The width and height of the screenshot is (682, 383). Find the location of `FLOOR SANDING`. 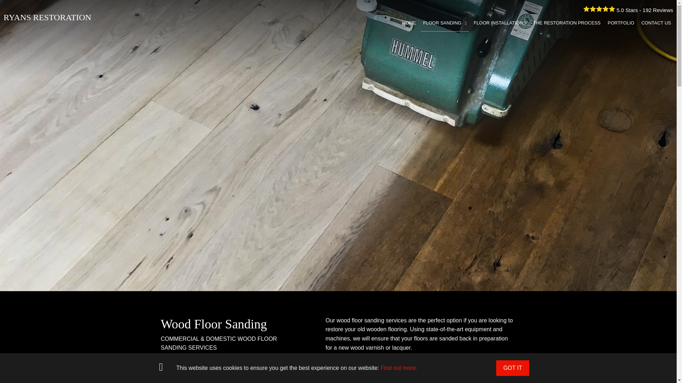

FLOOR SANDING is located at coordinates (445, 23).